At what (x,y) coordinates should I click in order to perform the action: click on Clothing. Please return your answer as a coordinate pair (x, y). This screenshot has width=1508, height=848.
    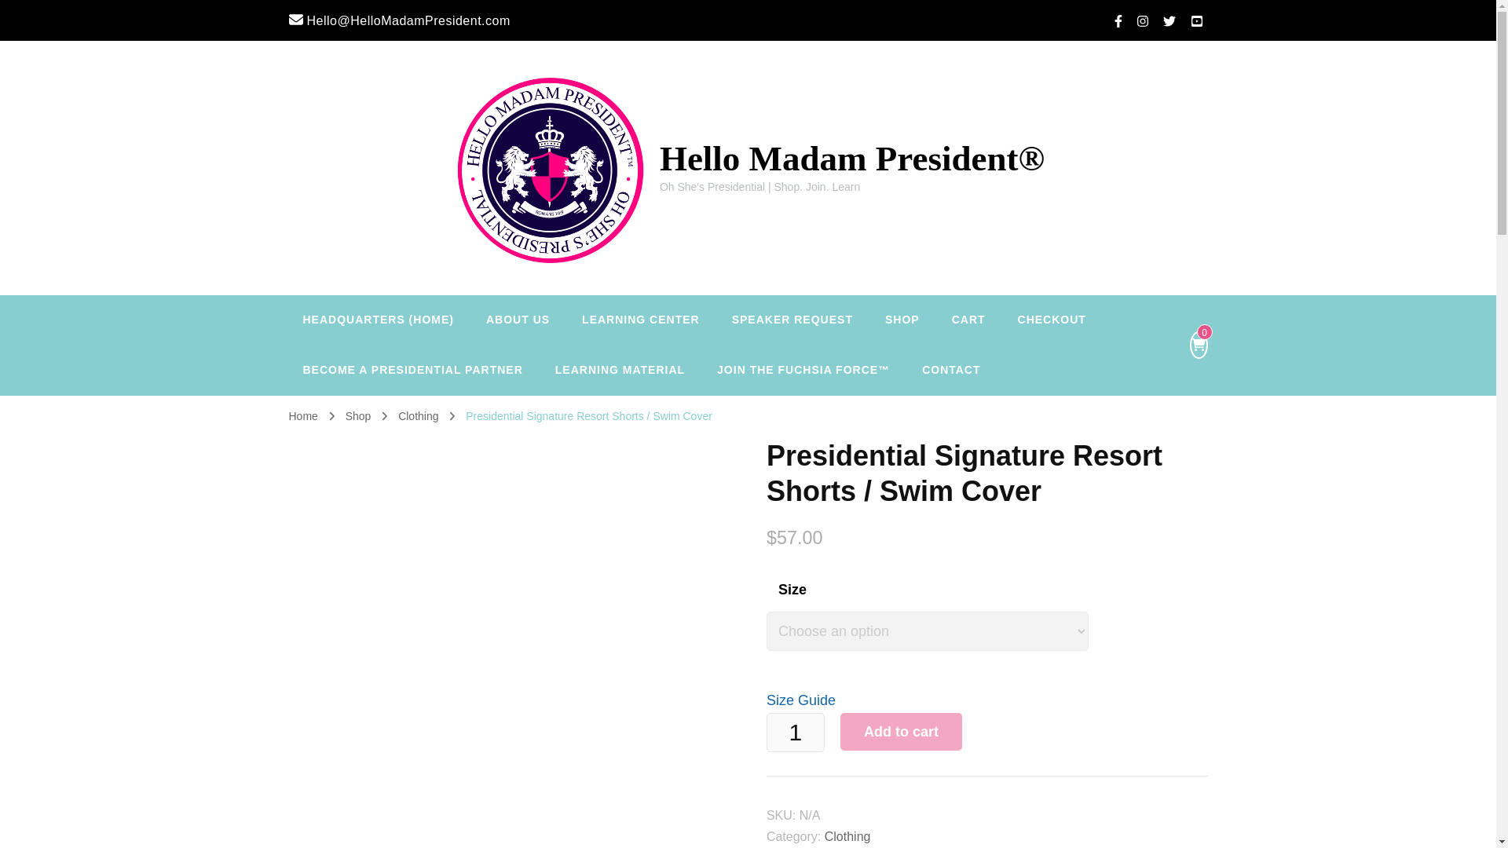
    Looking at the image, I should click on (419, 415).